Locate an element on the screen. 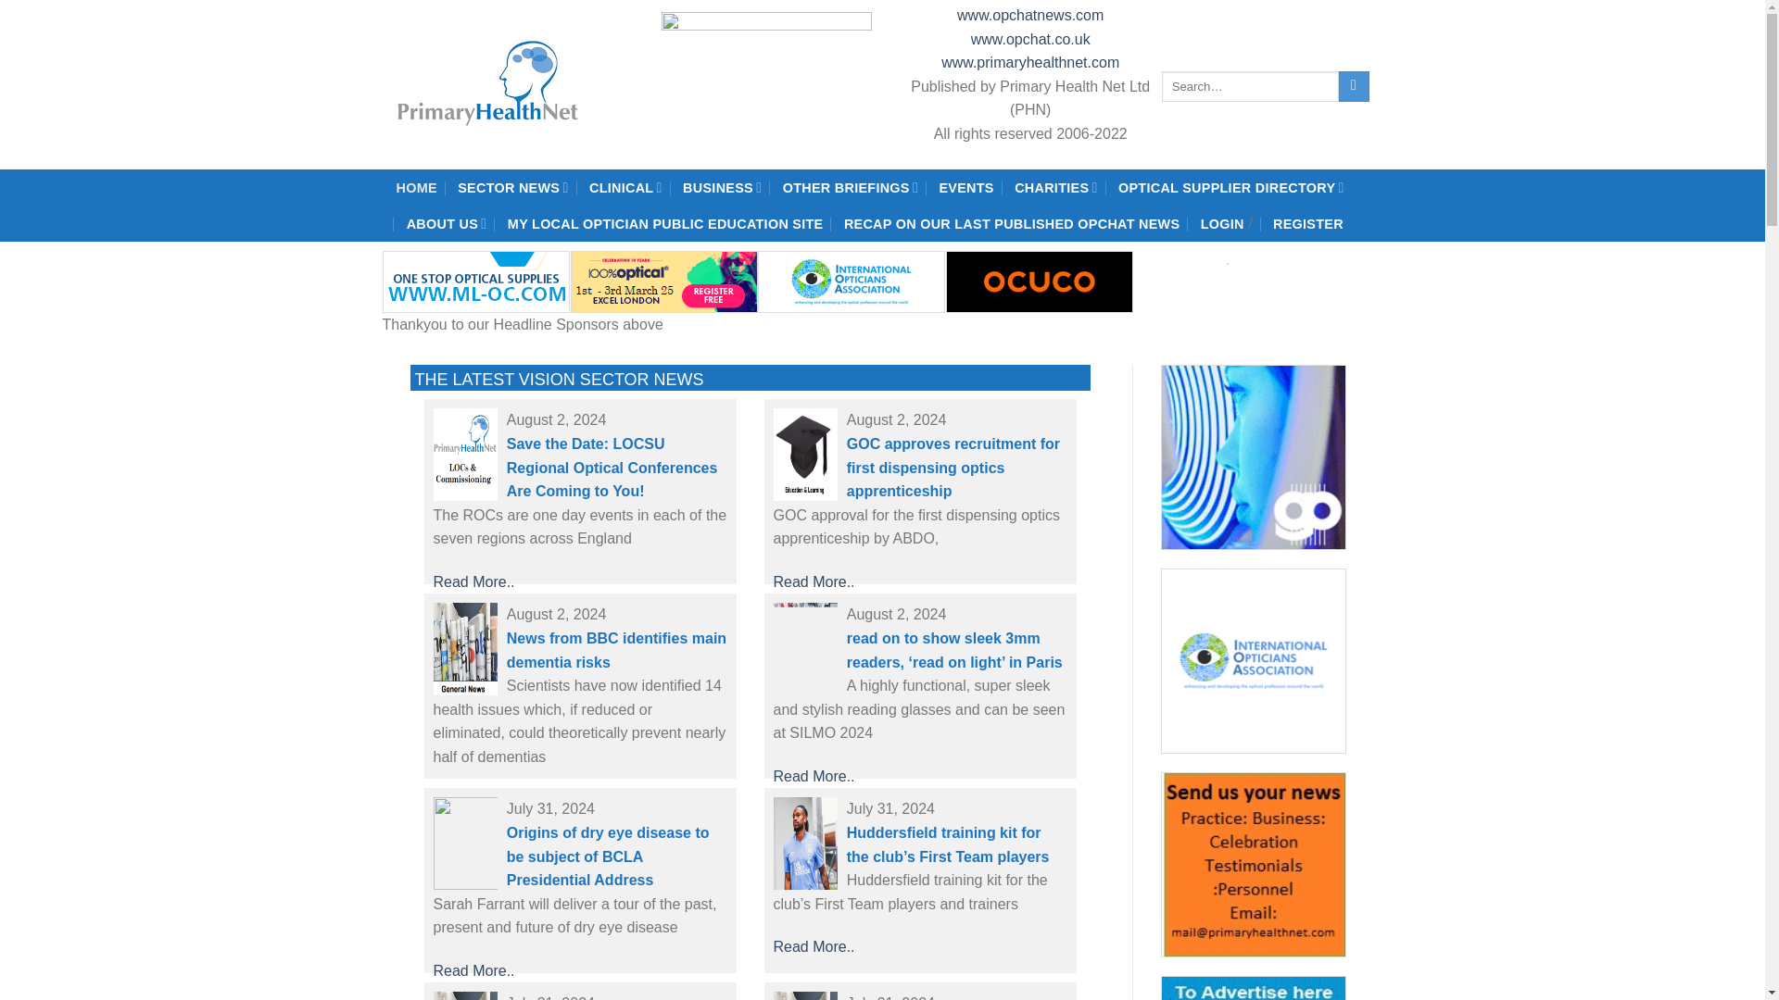 This screenshot has height=1000, width=1779. www.opchatnews.com is located at coordinates (1029, 15).